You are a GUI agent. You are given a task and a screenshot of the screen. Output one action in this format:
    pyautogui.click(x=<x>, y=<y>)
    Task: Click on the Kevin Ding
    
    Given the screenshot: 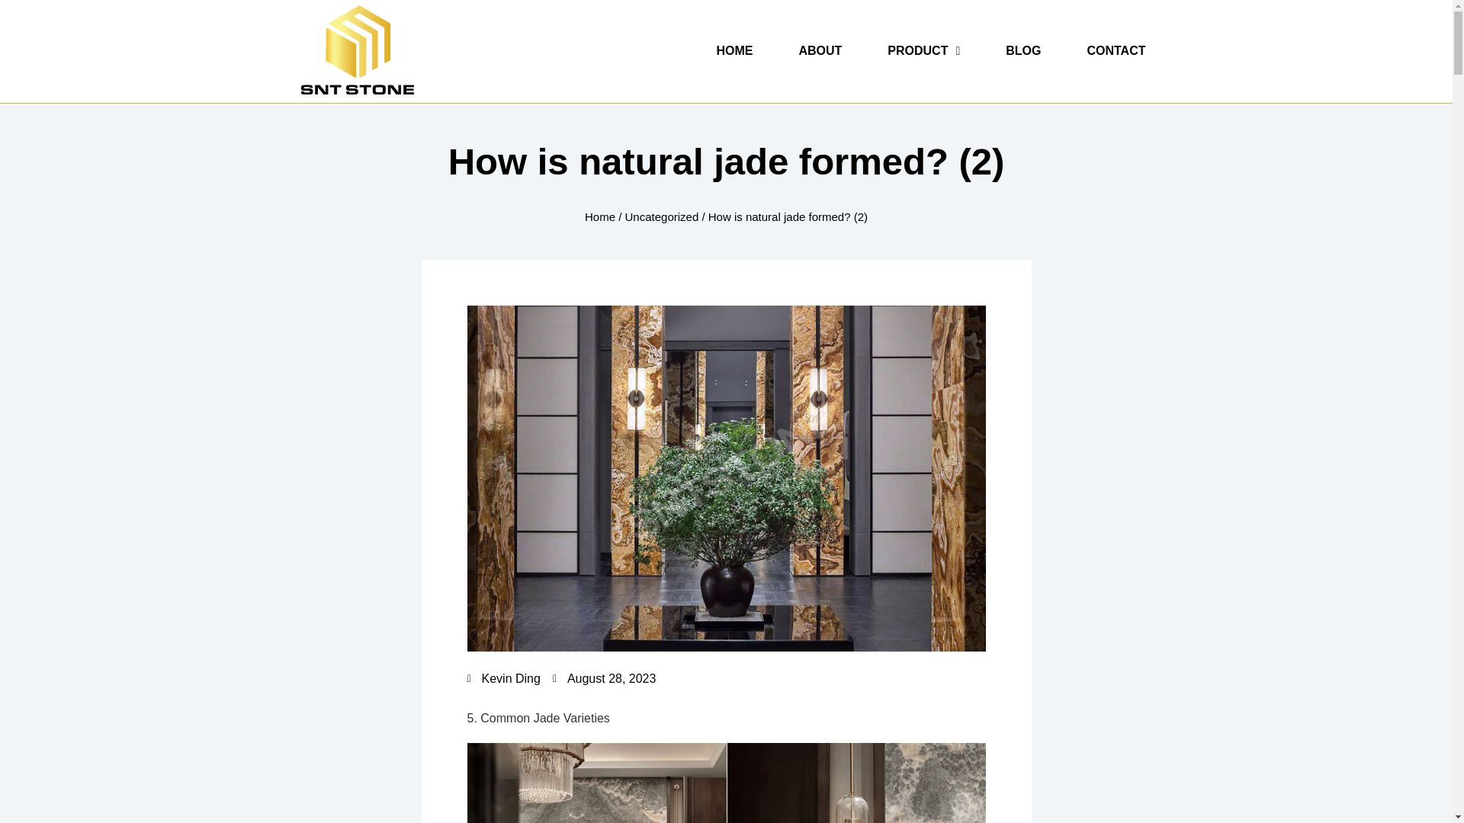 What is the action you would take?
    pyautogui.click(x=503, y=678)
    